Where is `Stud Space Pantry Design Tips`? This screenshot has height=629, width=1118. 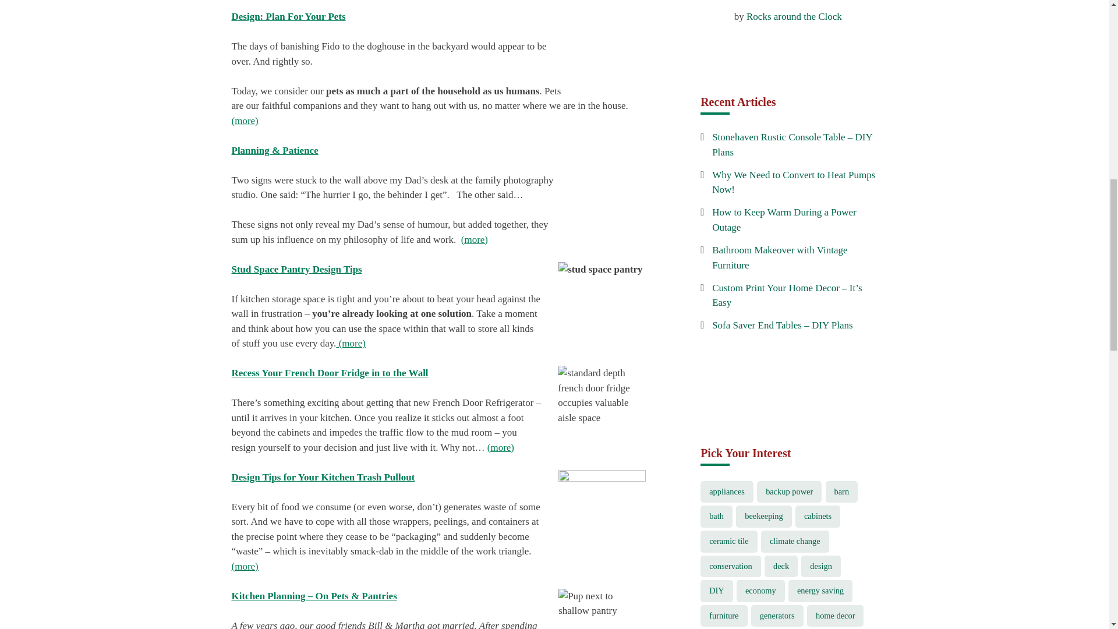
Stud Space Pantry Design Tips is located at coordinates (297, 269).